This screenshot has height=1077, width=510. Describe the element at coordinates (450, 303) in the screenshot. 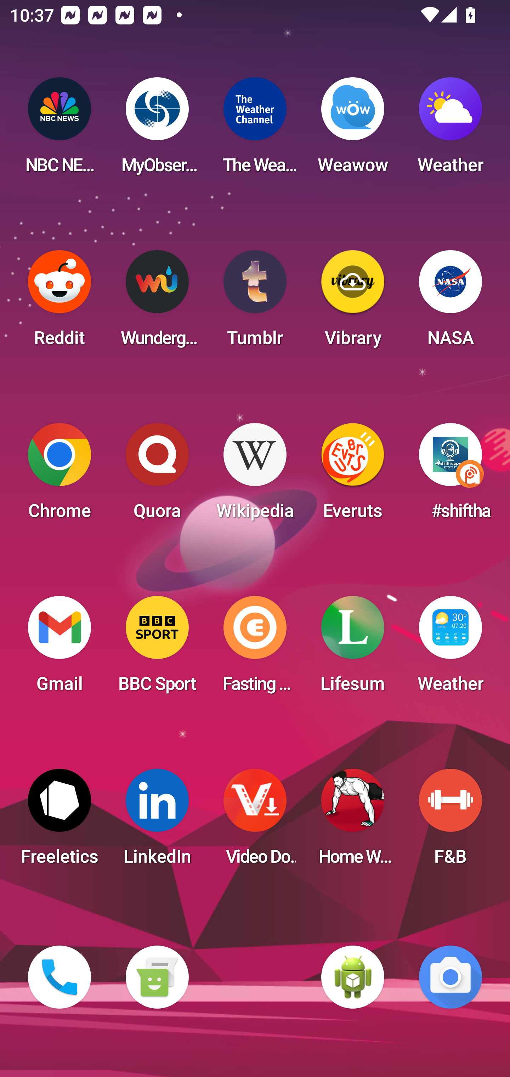

I see `NASA` at that location.